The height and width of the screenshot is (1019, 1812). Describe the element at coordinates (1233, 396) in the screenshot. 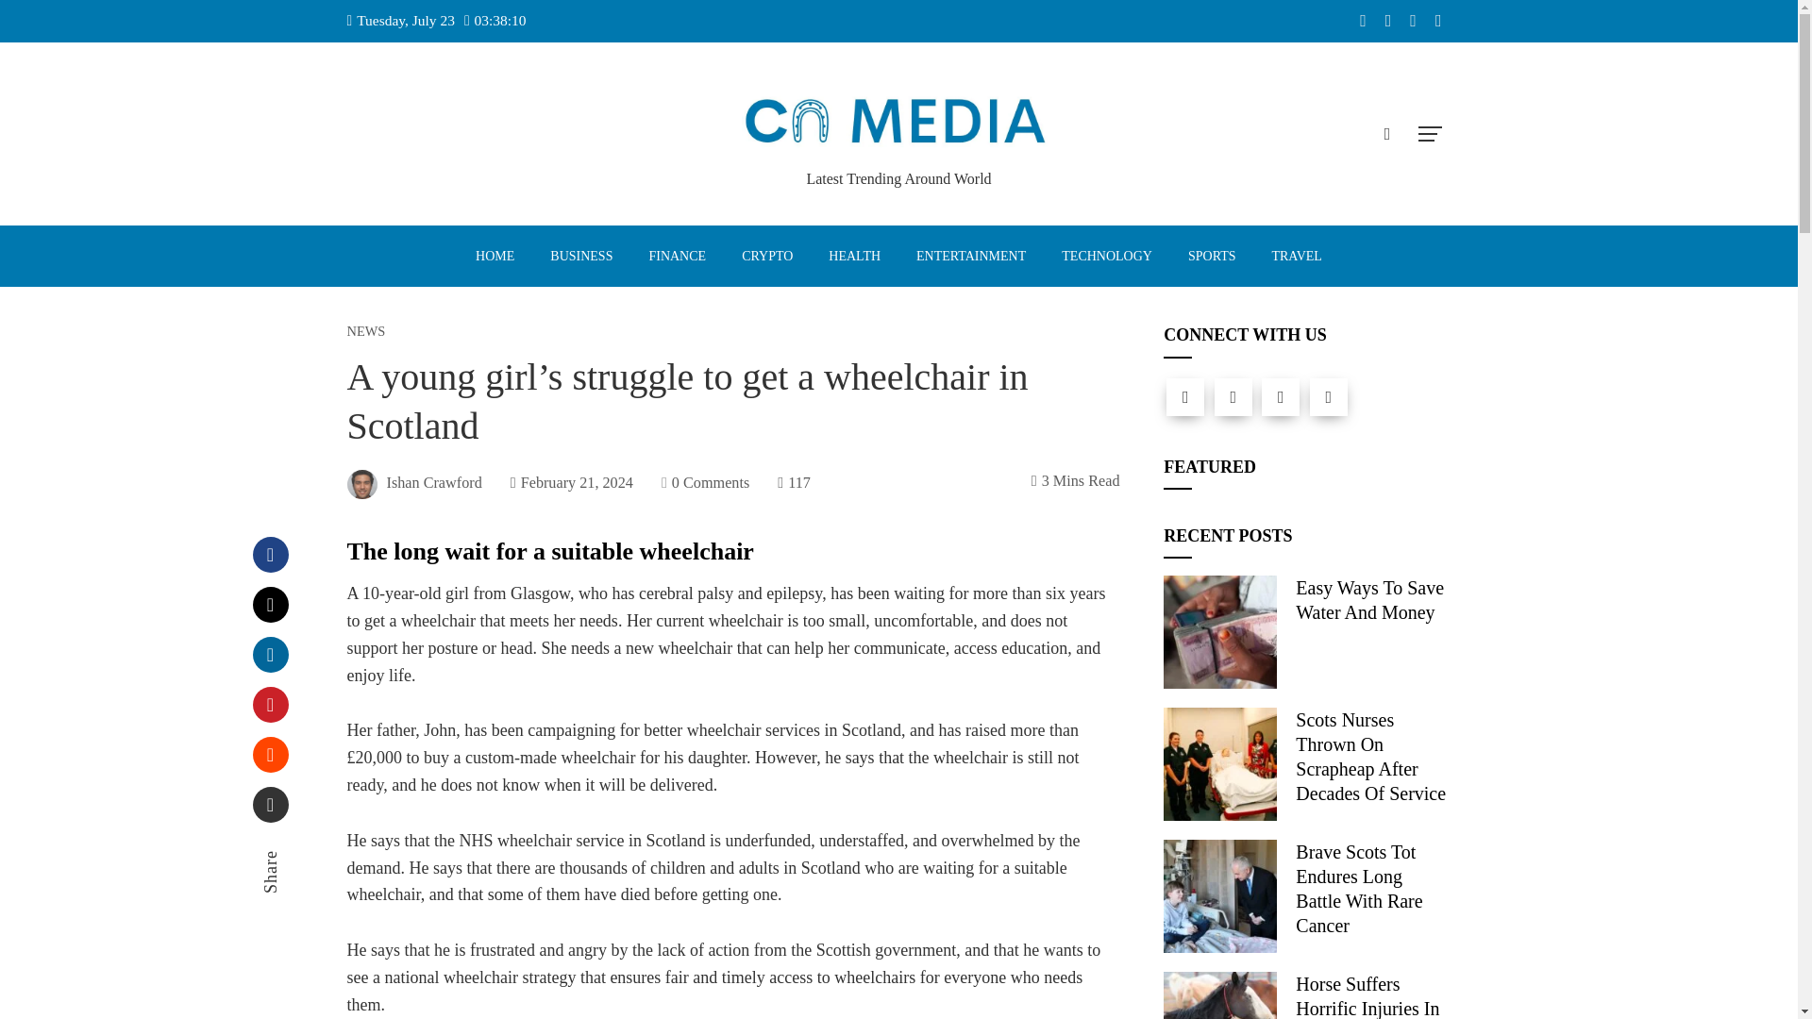

I see `Twitter` at that location.